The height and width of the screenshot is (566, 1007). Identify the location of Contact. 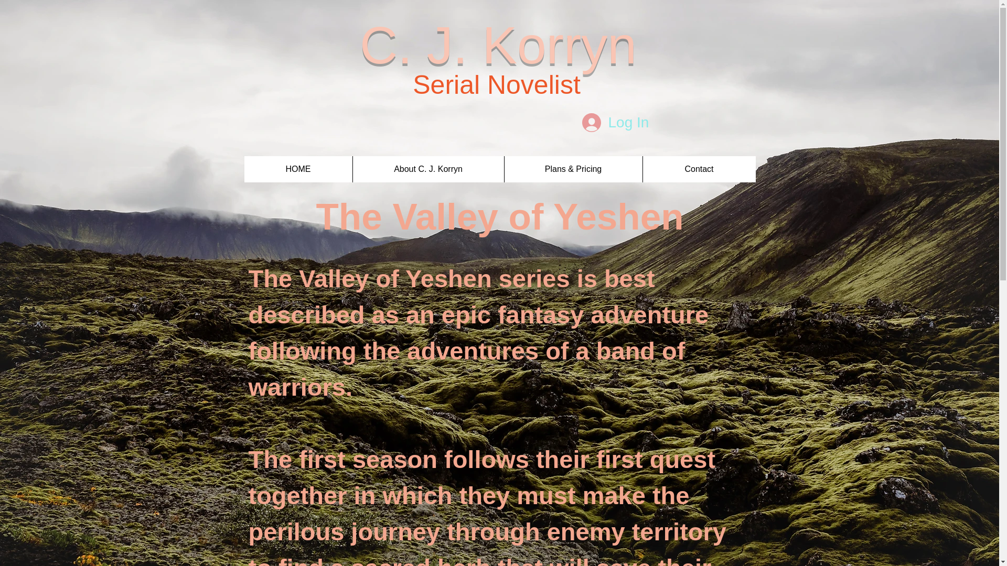
(699, 169).